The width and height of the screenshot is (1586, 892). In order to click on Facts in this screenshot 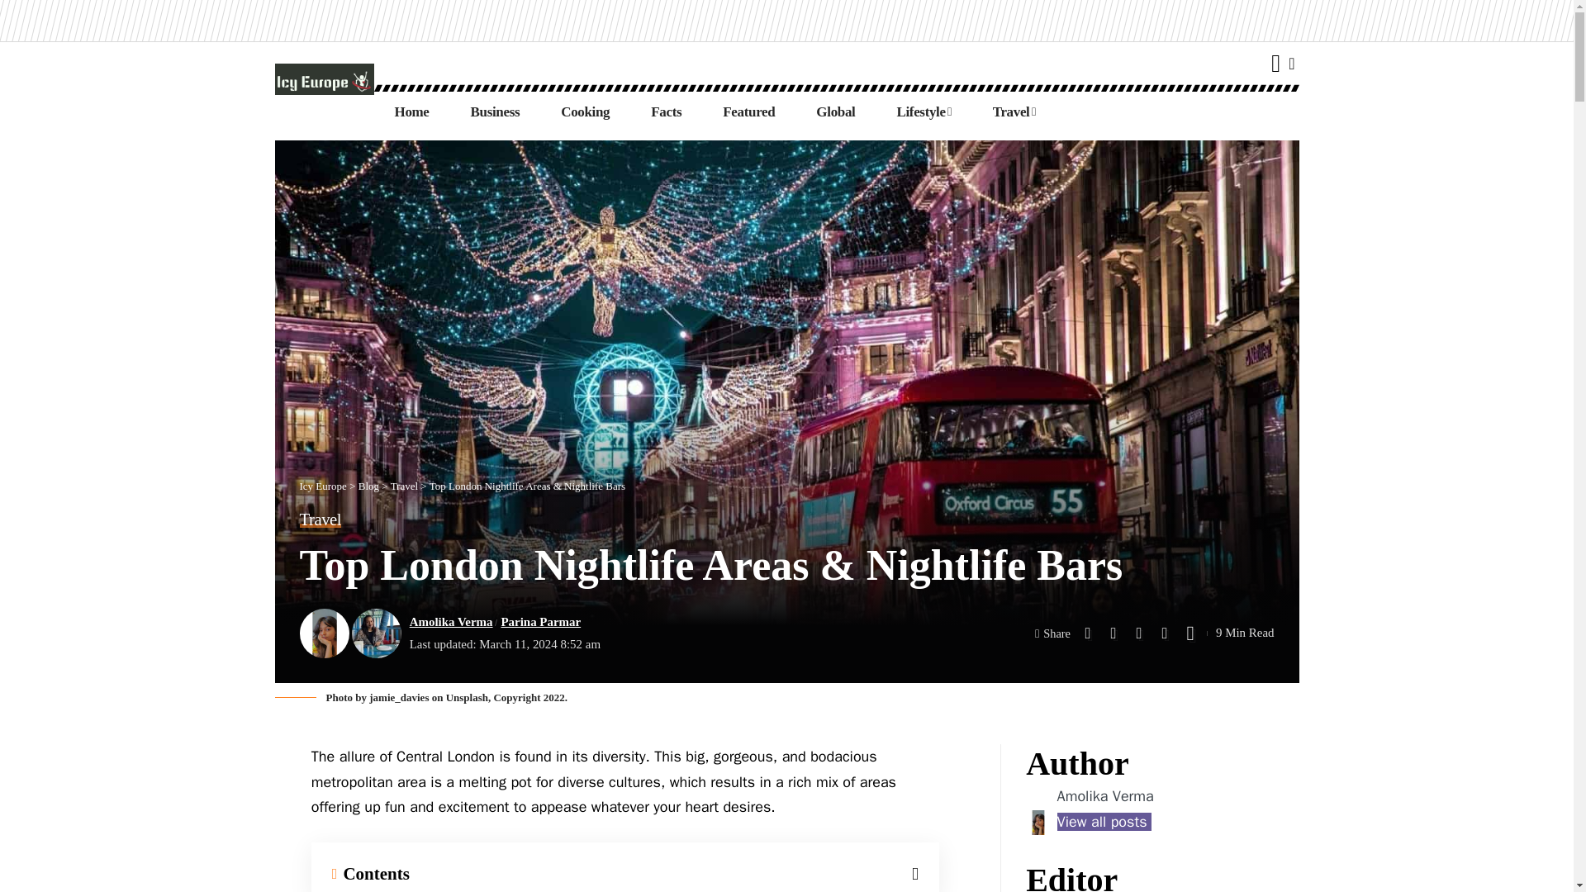, I will do `click(666, 112)`.